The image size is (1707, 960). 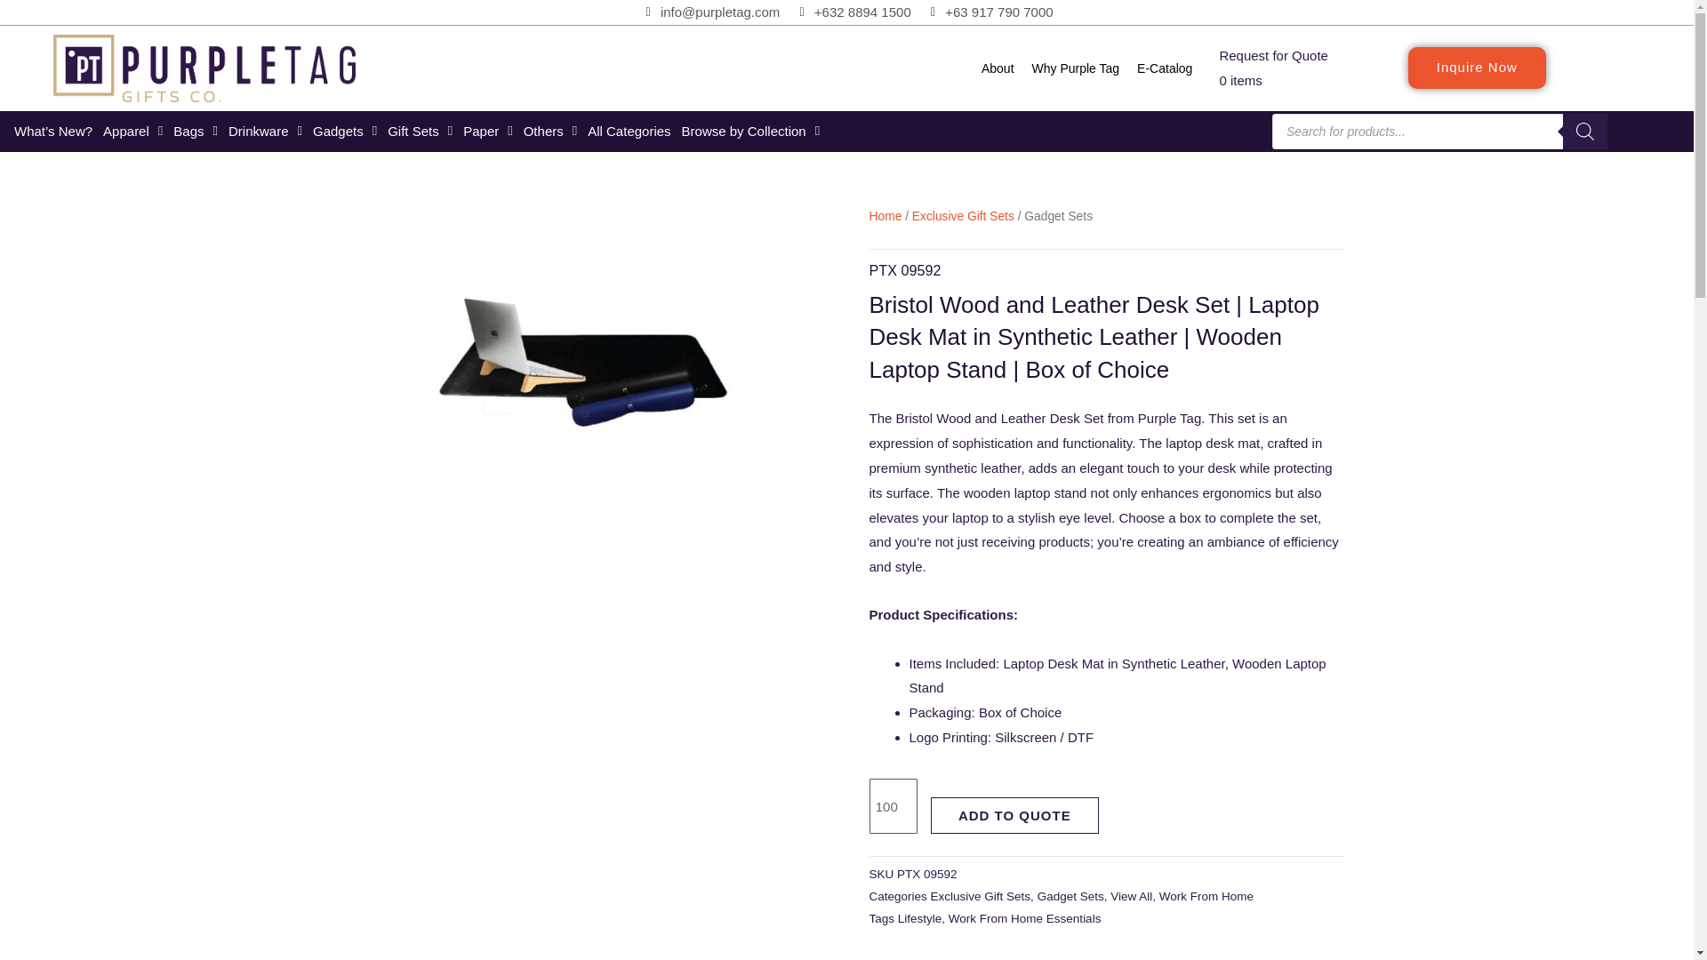 I want to click on Apparel, so click(x=132, y=132).